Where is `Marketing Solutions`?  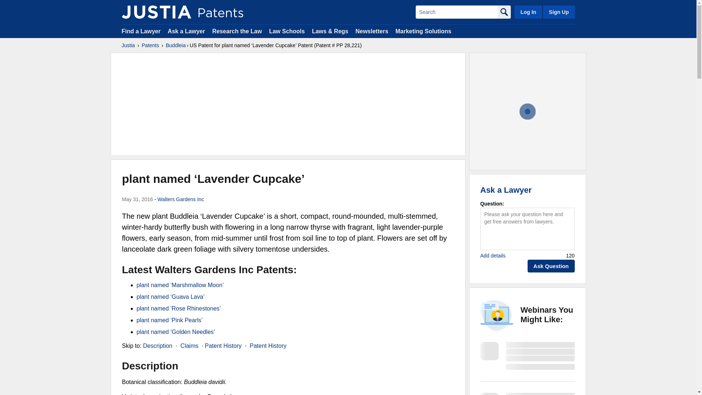 Marketing Solutions is located at coordinates (423, 31).